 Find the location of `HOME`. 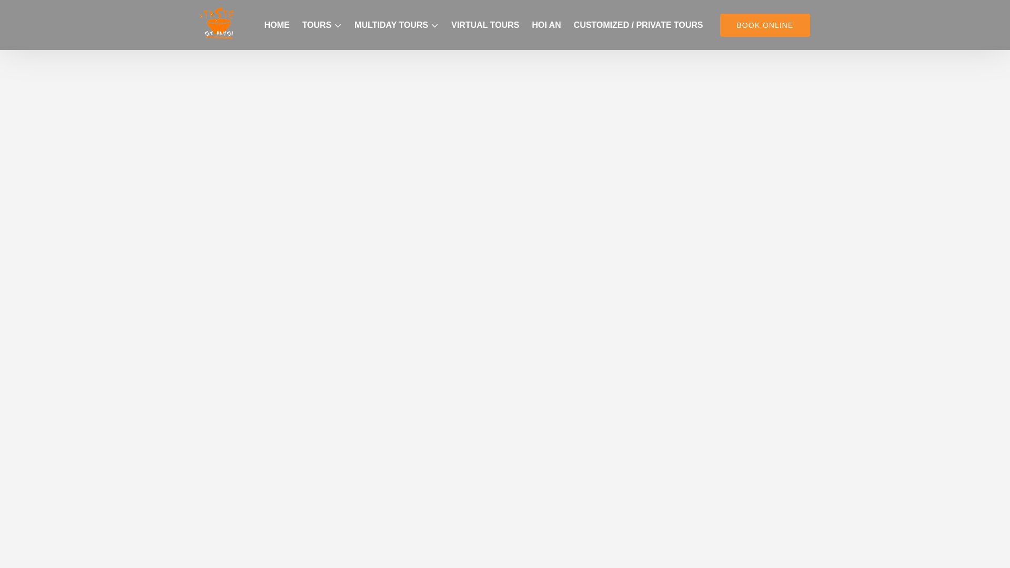

HOME is located at coordinates (277, 25).